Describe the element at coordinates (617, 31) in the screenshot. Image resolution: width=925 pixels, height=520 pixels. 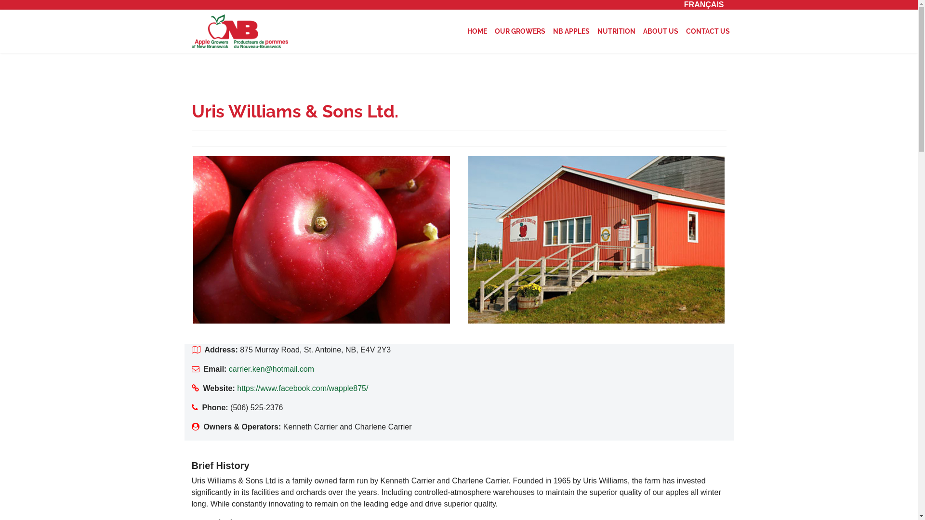
I see `NUTRITION` at that location.